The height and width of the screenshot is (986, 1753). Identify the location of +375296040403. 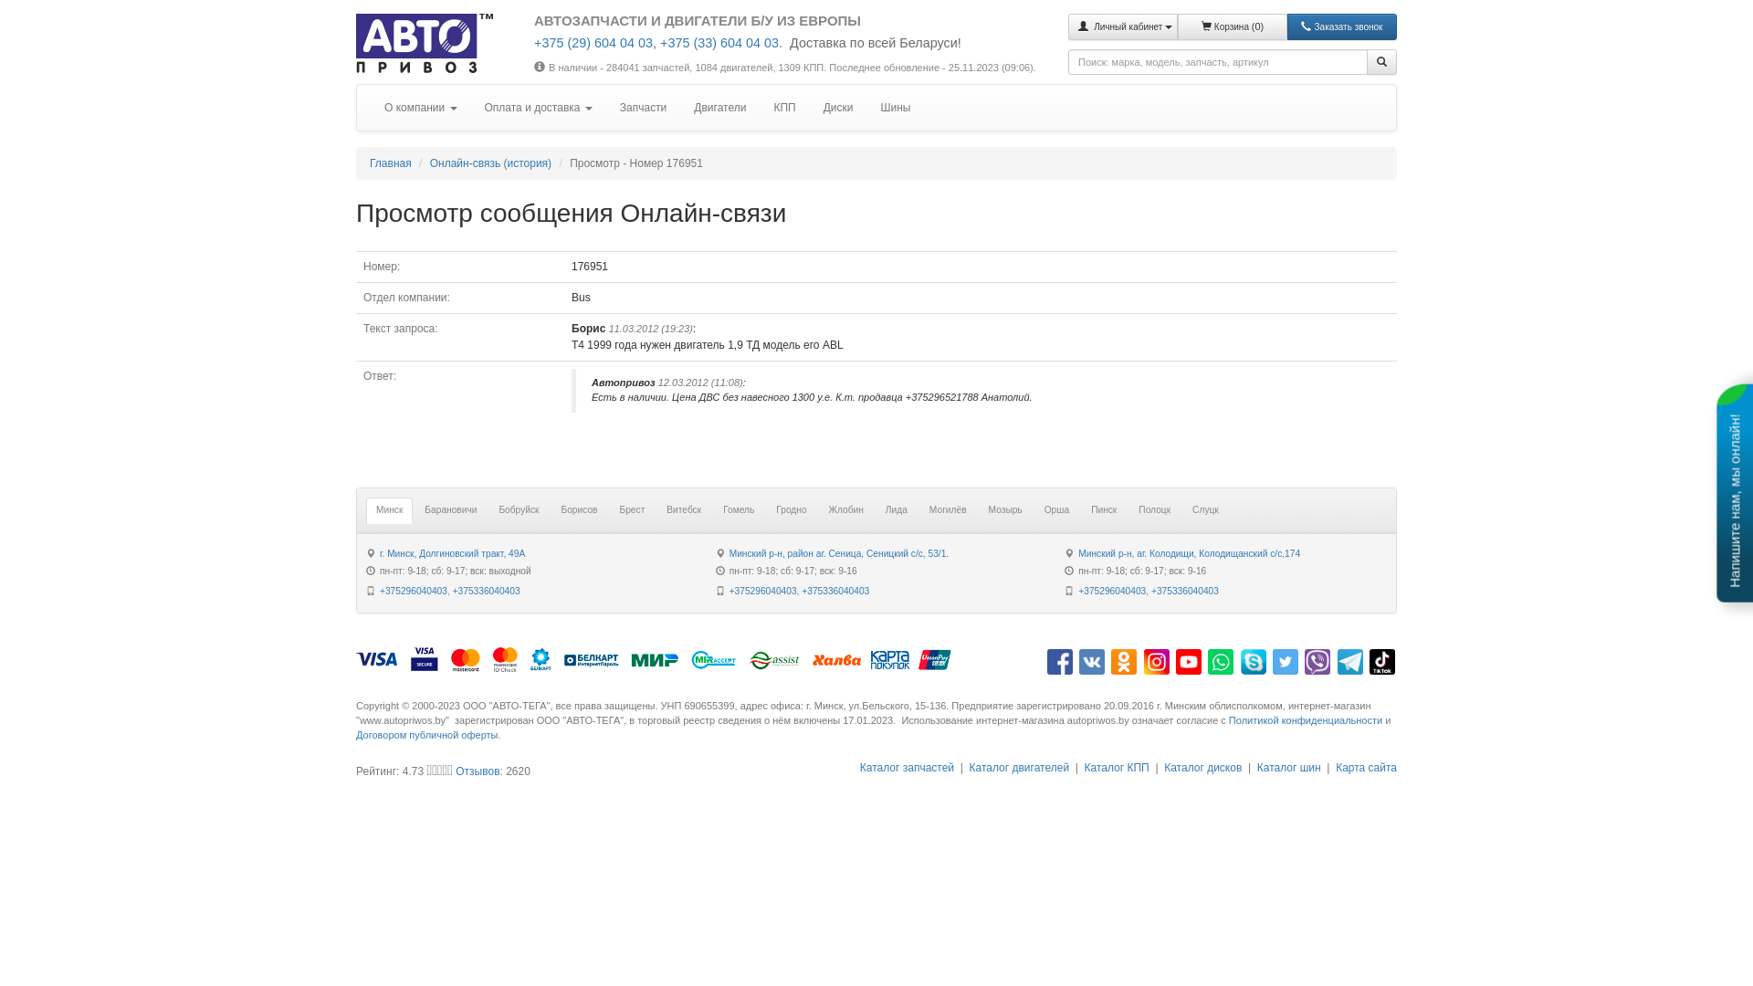
(1112, 592).